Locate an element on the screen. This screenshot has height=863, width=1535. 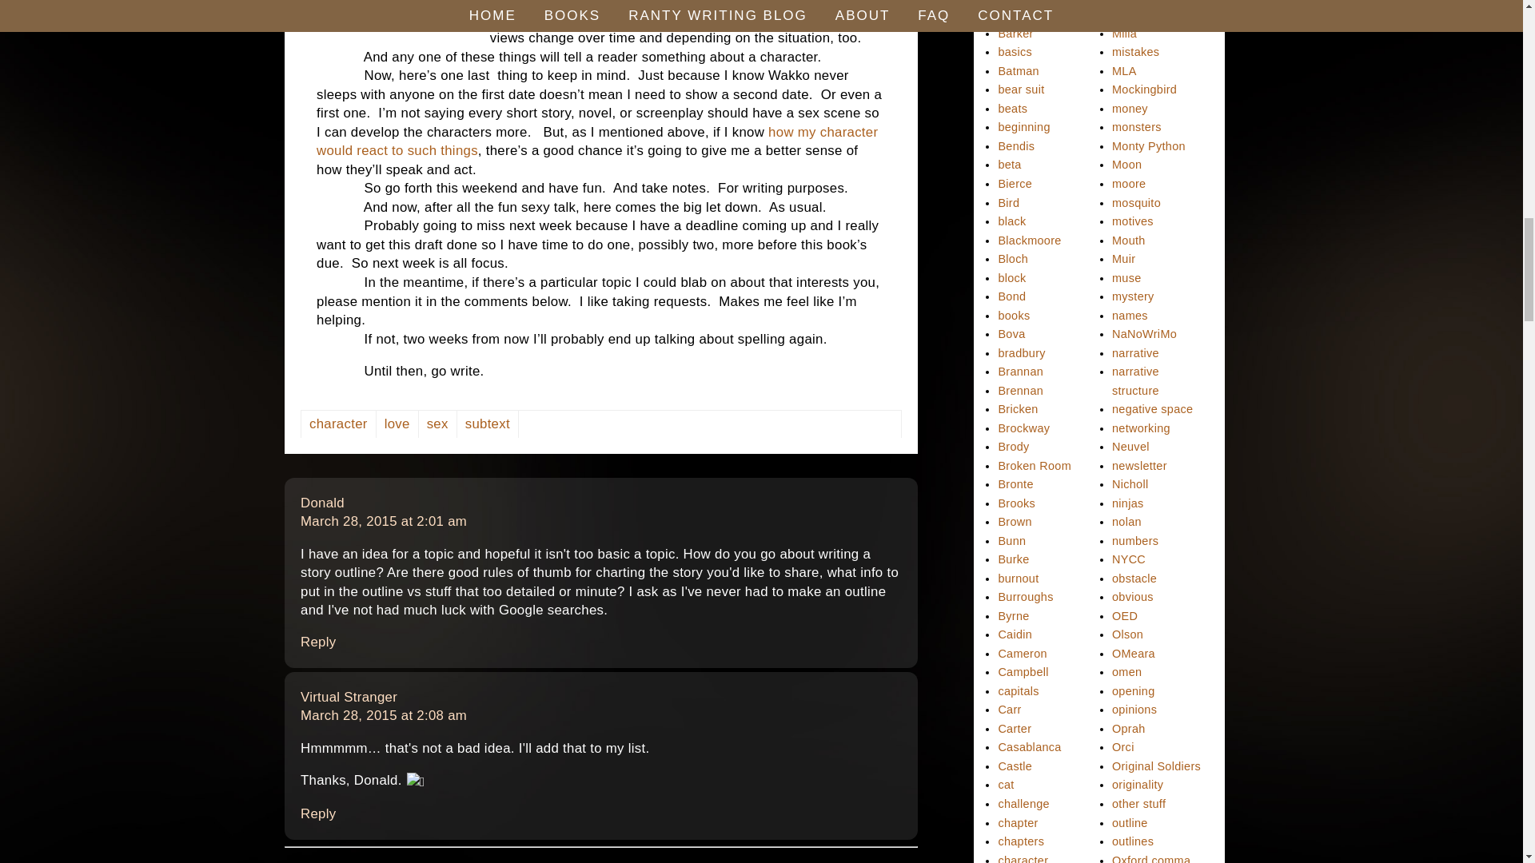
subtext is located at coordinates (488, 424).